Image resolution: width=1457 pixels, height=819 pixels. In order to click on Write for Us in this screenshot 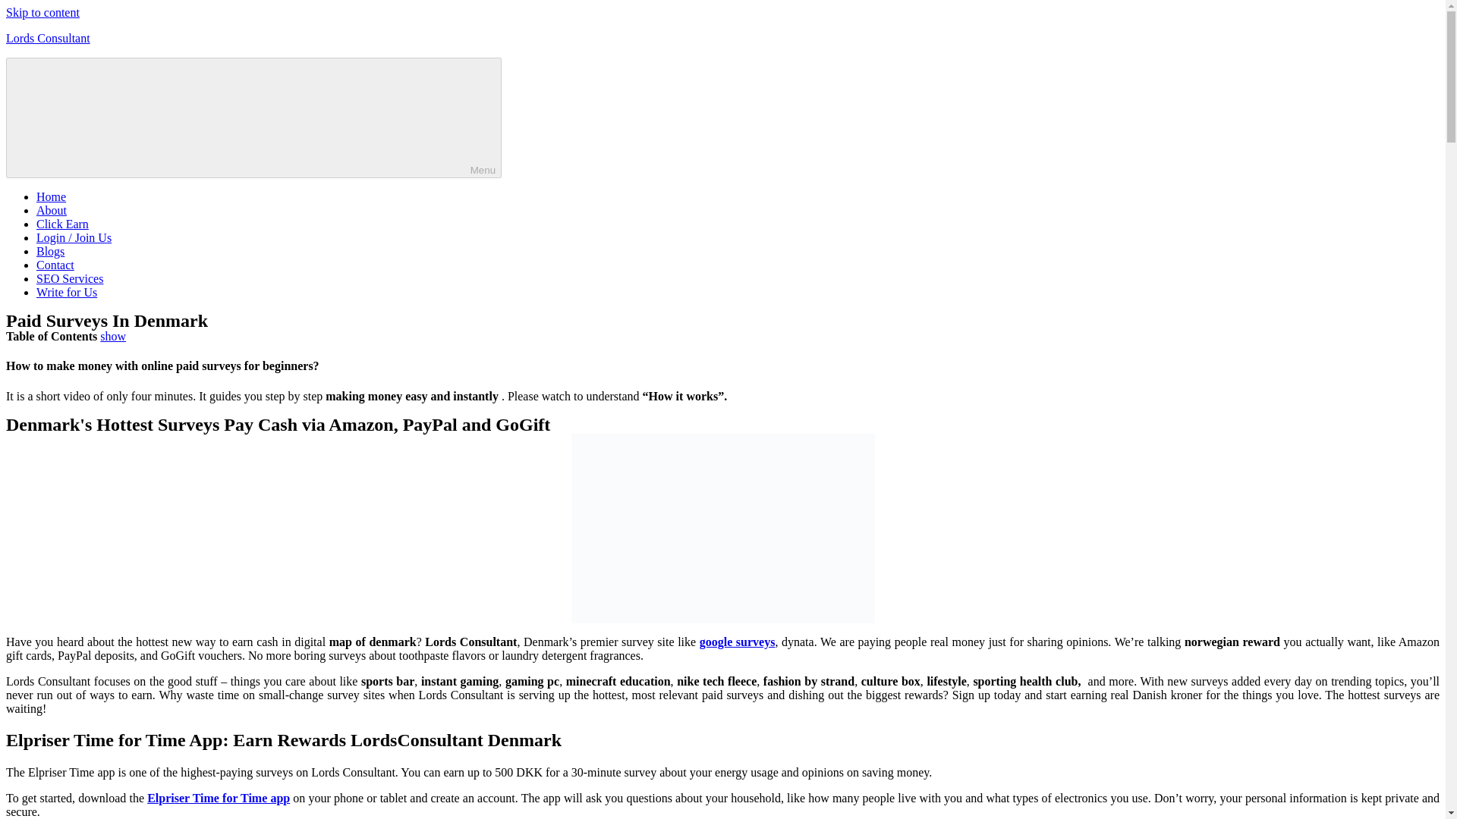, I will do `click(67, 292)`.